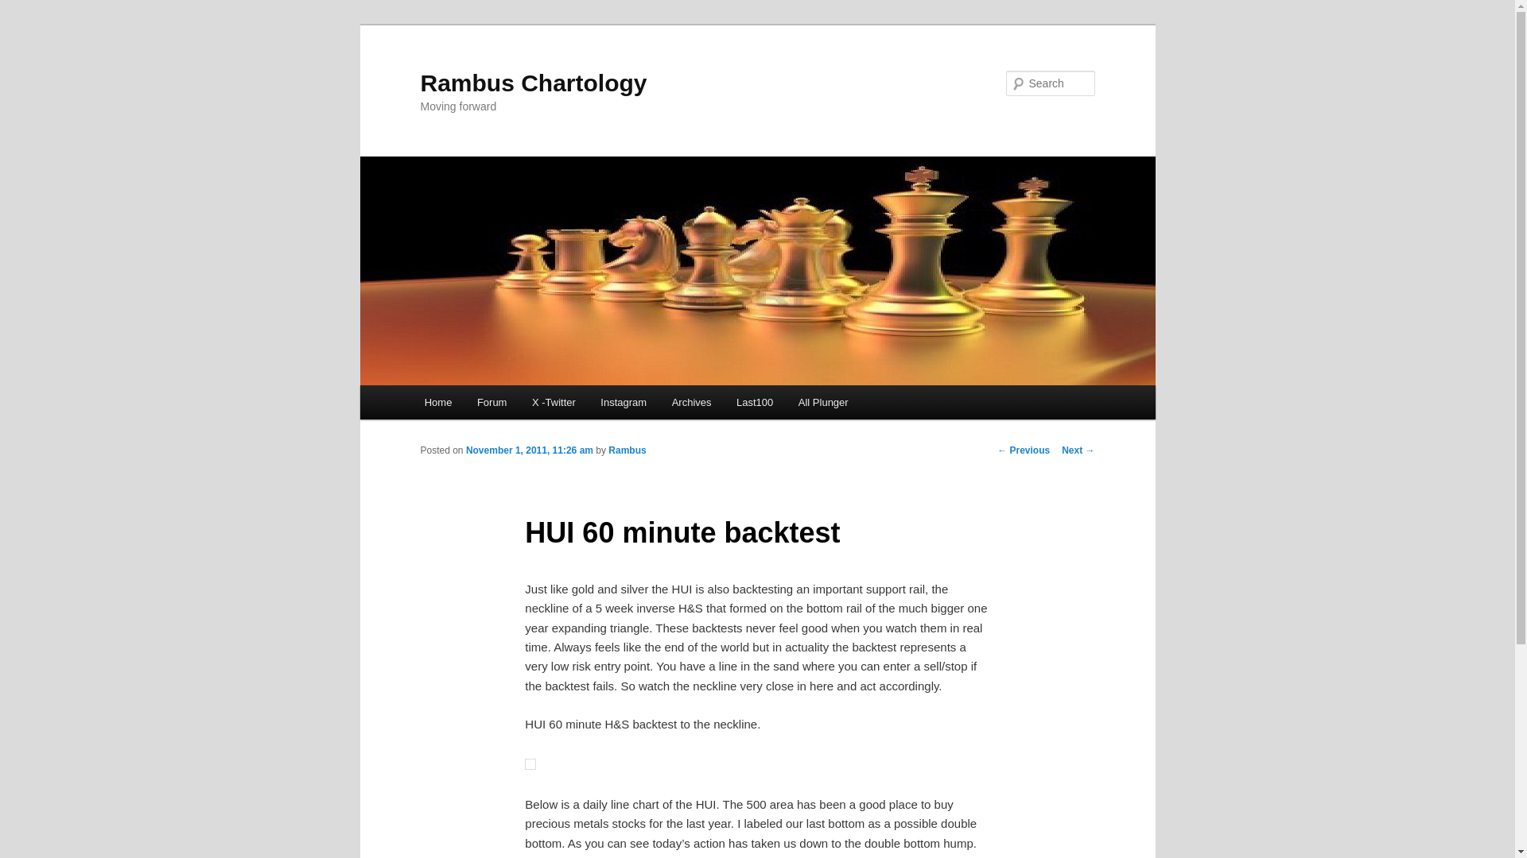 The height and width of the screenshot is (858, 1527). What do you see at coordinates (627, 450) in the screenshot?
I see `View all posts by Rambus` at bounding box center [627, 450].